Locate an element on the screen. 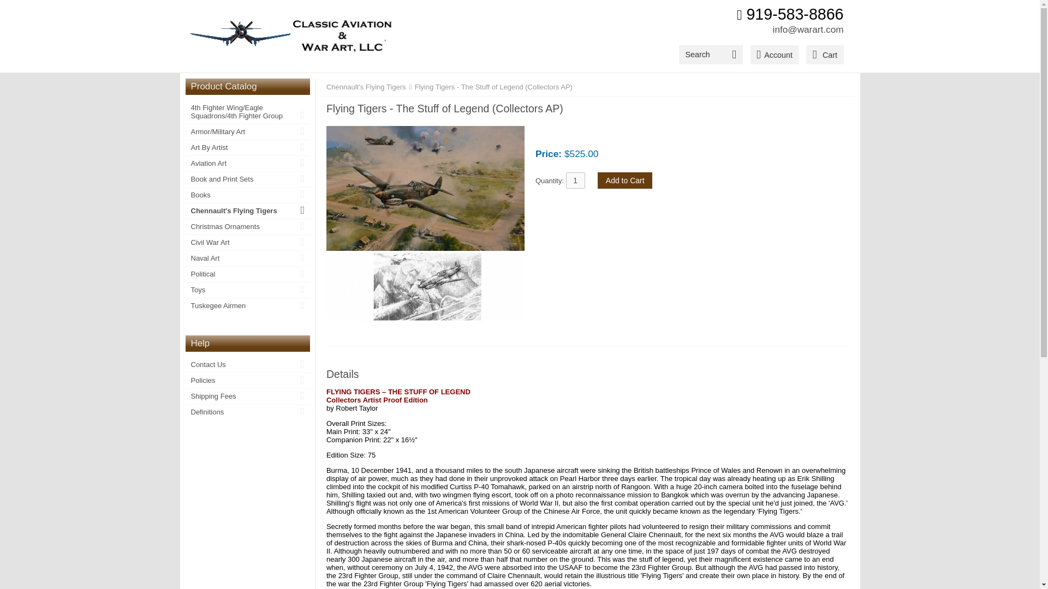 The height and width of the screenshot is (589, 1048). Click to go to our homepage is located at coordinates (289, 36).